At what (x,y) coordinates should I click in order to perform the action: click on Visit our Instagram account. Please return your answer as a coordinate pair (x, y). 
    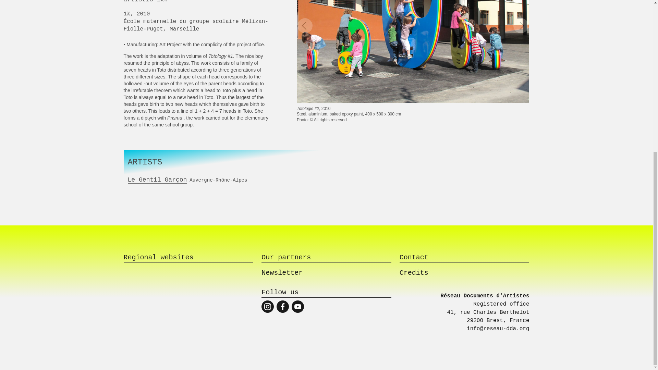
    Looking at the image, I should click on (267, 306).